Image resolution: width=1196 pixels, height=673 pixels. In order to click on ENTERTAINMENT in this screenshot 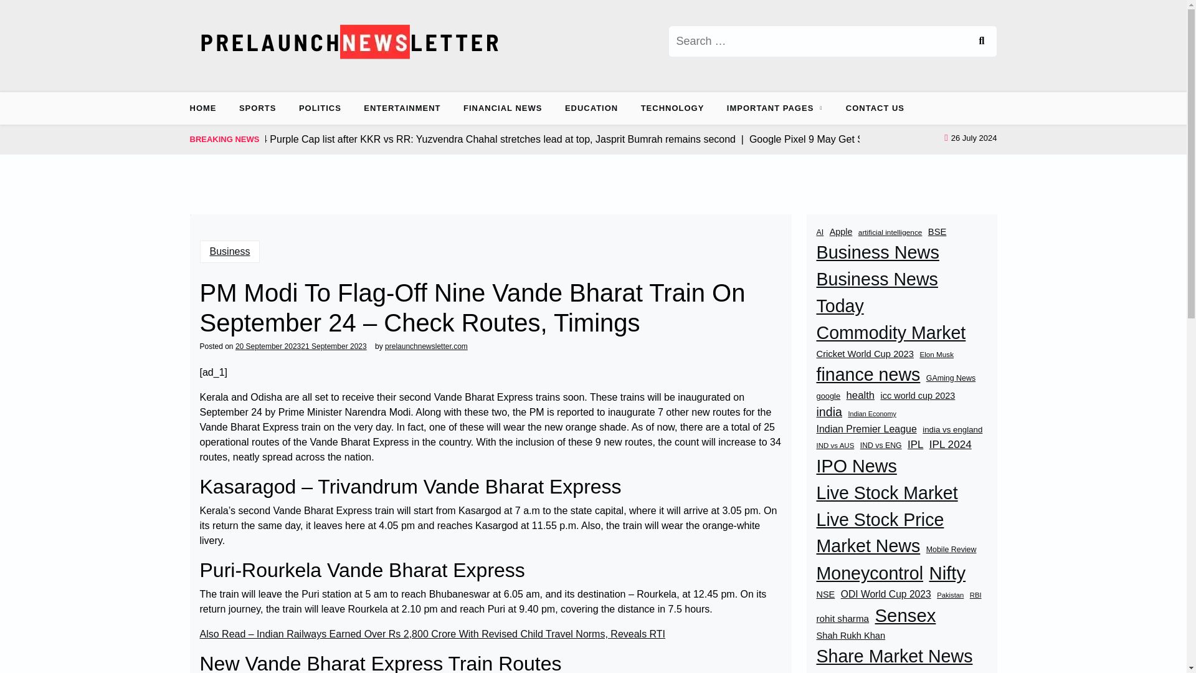, I will do `click(402, 108)`.